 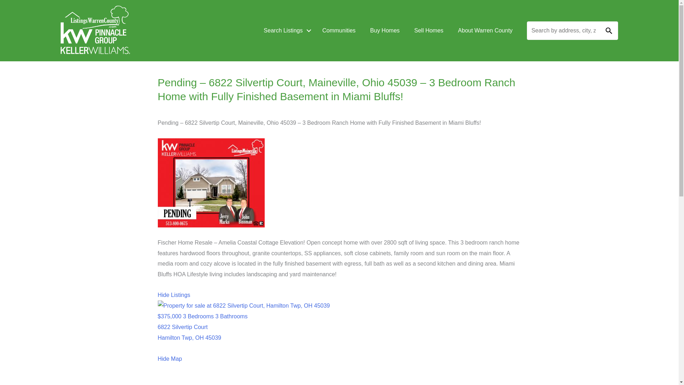 I want to click on Warren County, so click(x=97, y=28).